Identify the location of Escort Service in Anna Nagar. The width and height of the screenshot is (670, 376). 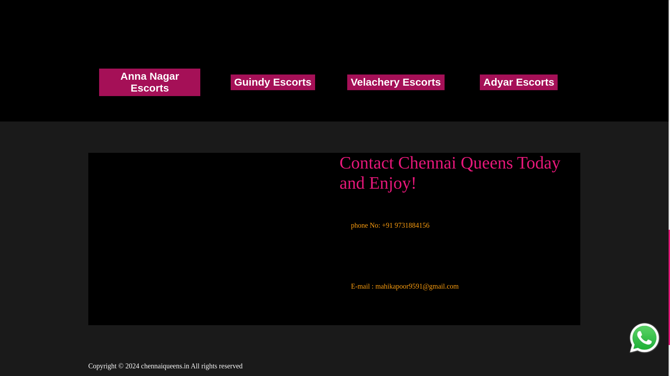
(150, 82).